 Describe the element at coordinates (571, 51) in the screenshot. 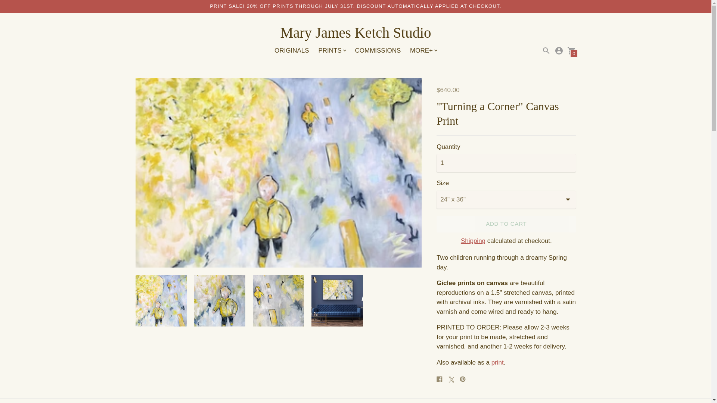

I see `0` at that location.